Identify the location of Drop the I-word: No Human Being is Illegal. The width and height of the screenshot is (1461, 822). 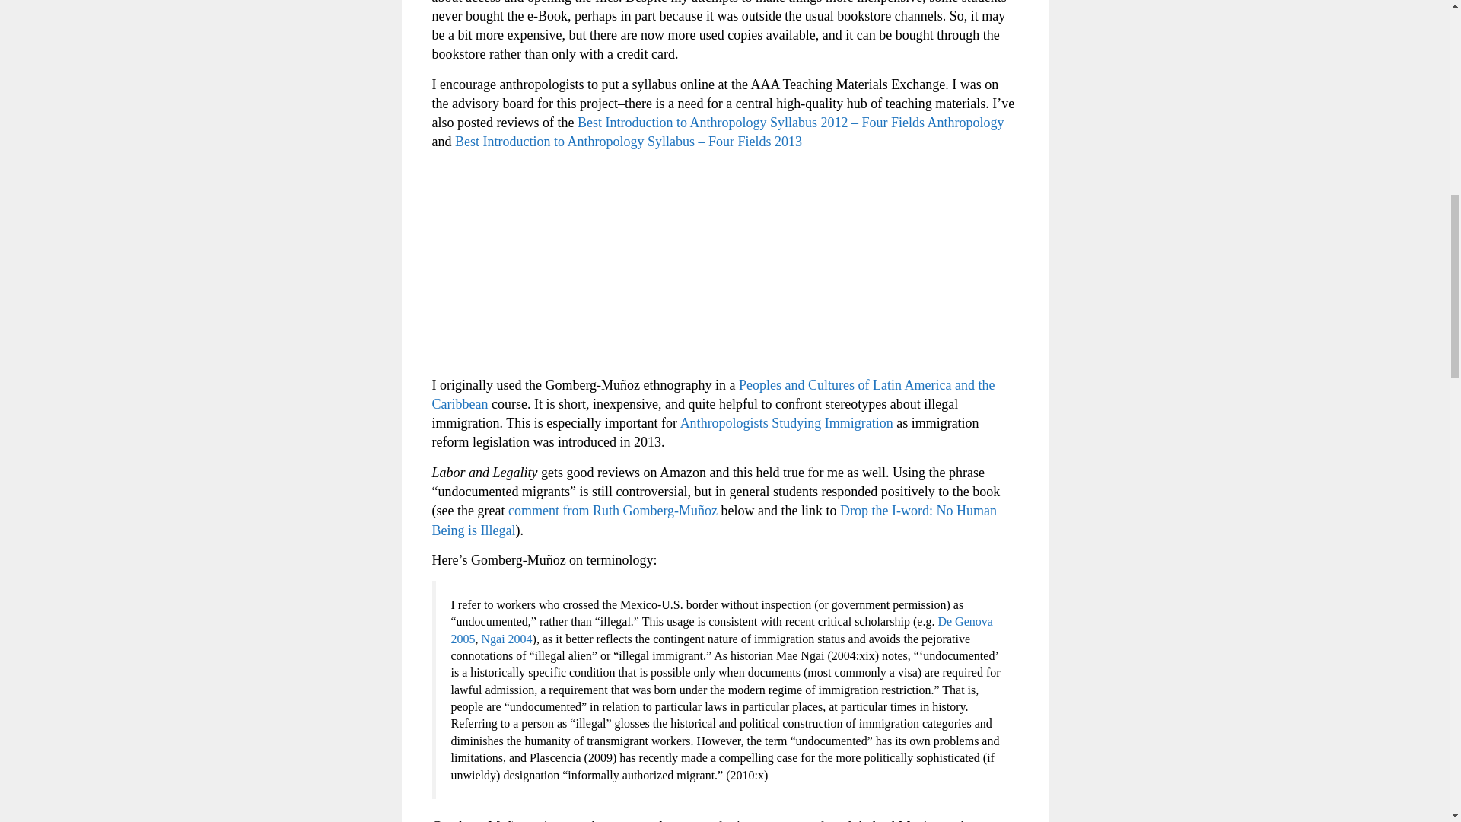
(715, 520).